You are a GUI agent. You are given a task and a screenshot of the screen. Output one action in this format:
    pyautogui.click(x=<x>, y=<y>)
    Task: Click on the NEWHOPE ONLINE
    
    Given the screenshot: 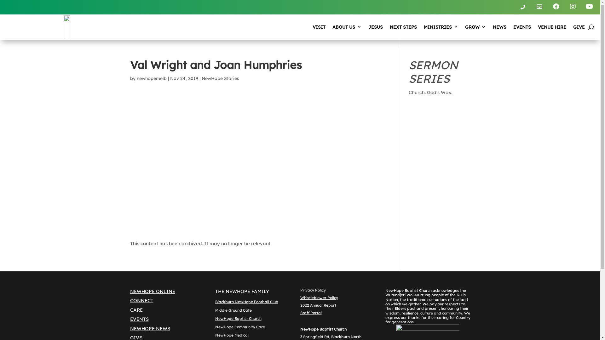 What is the action you would take?
    pyautogui.click(x=153, y=292)
    